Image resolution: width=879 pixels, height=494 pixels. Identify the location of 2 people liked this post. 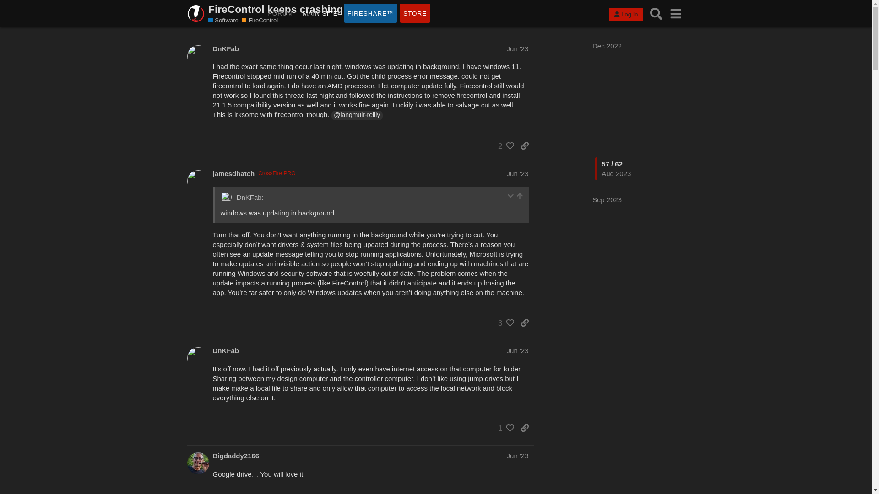
(504, 145).